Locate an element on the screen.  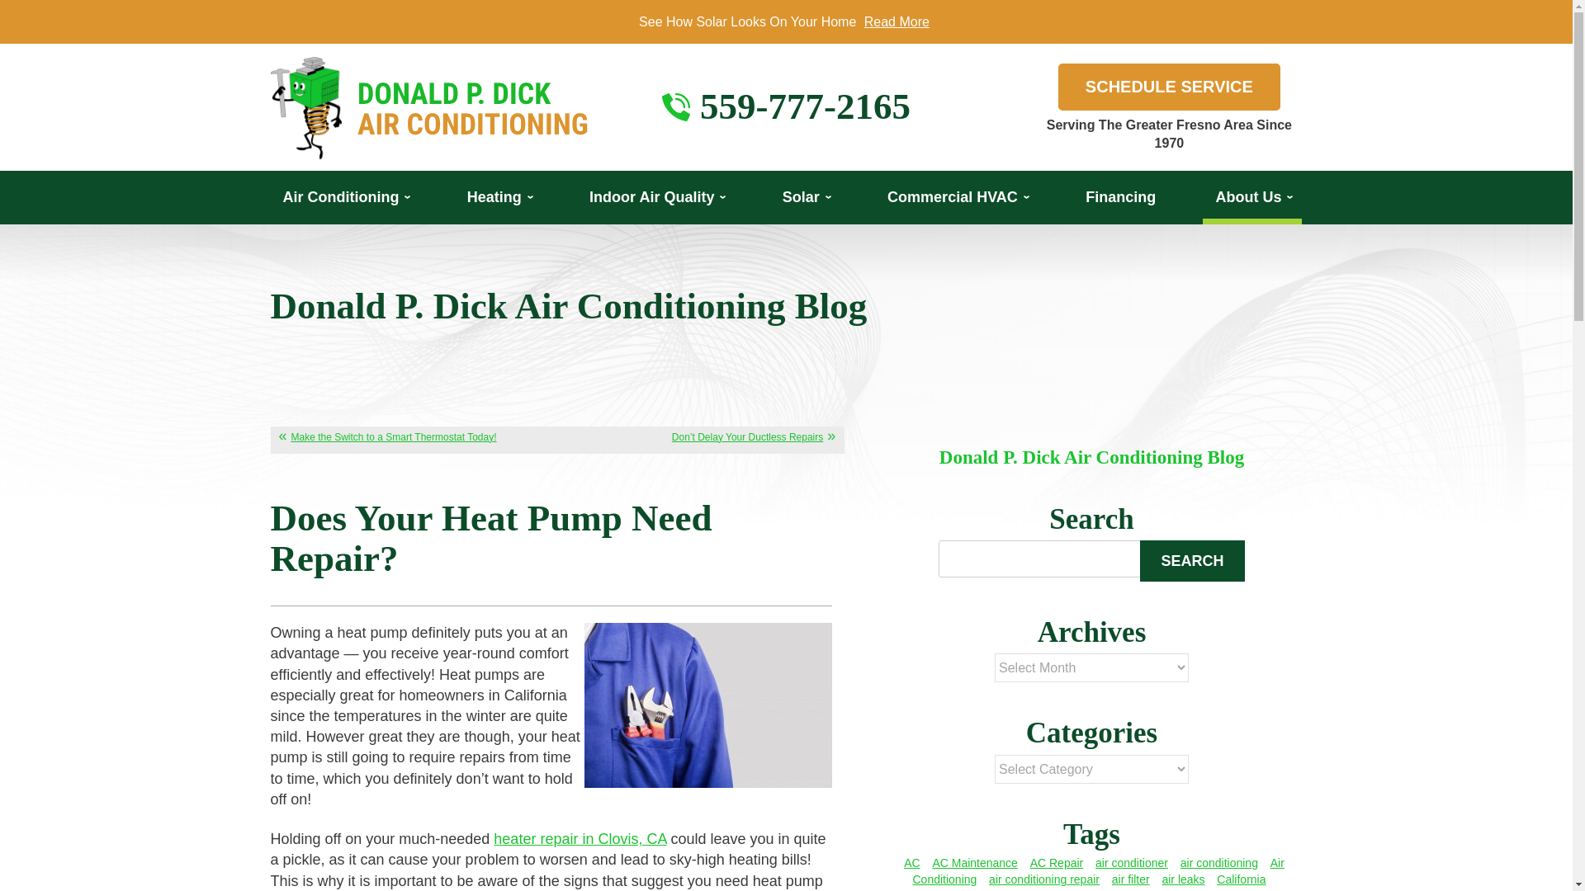
559-777-2165 is located at coordinates (805, 106).